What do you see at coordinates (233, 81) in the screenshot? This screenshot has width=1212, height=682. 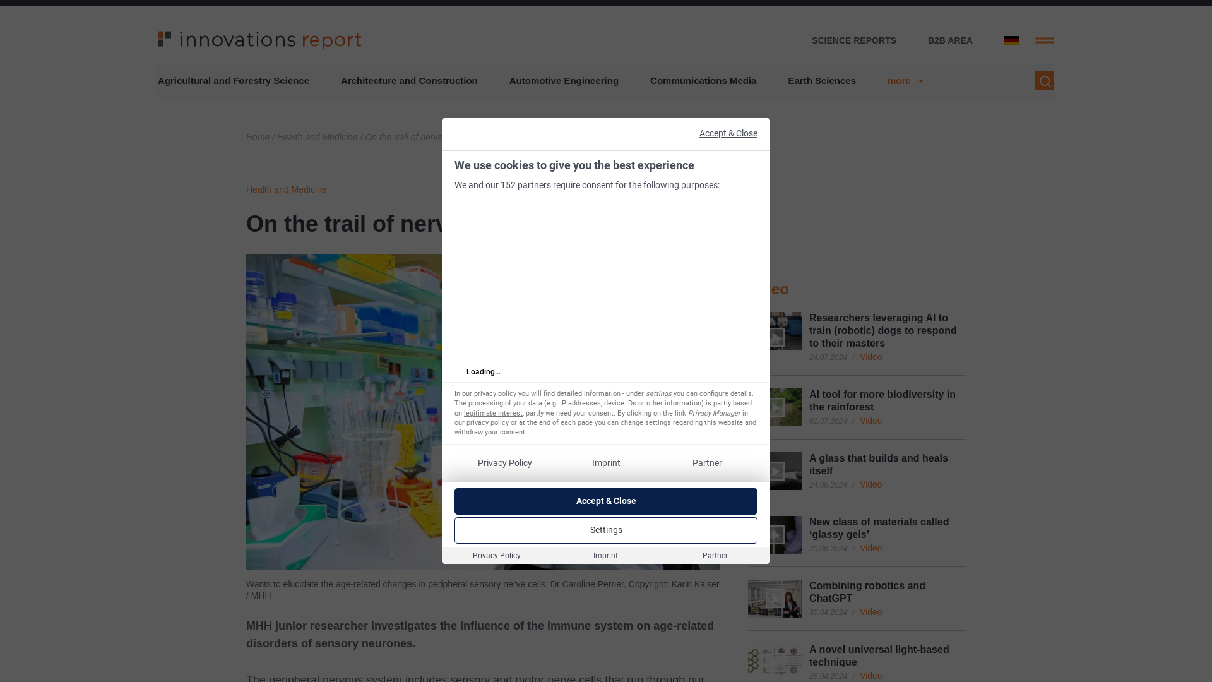 I see `Agricultural and Forestry Science` at bounding box center [233, 81].